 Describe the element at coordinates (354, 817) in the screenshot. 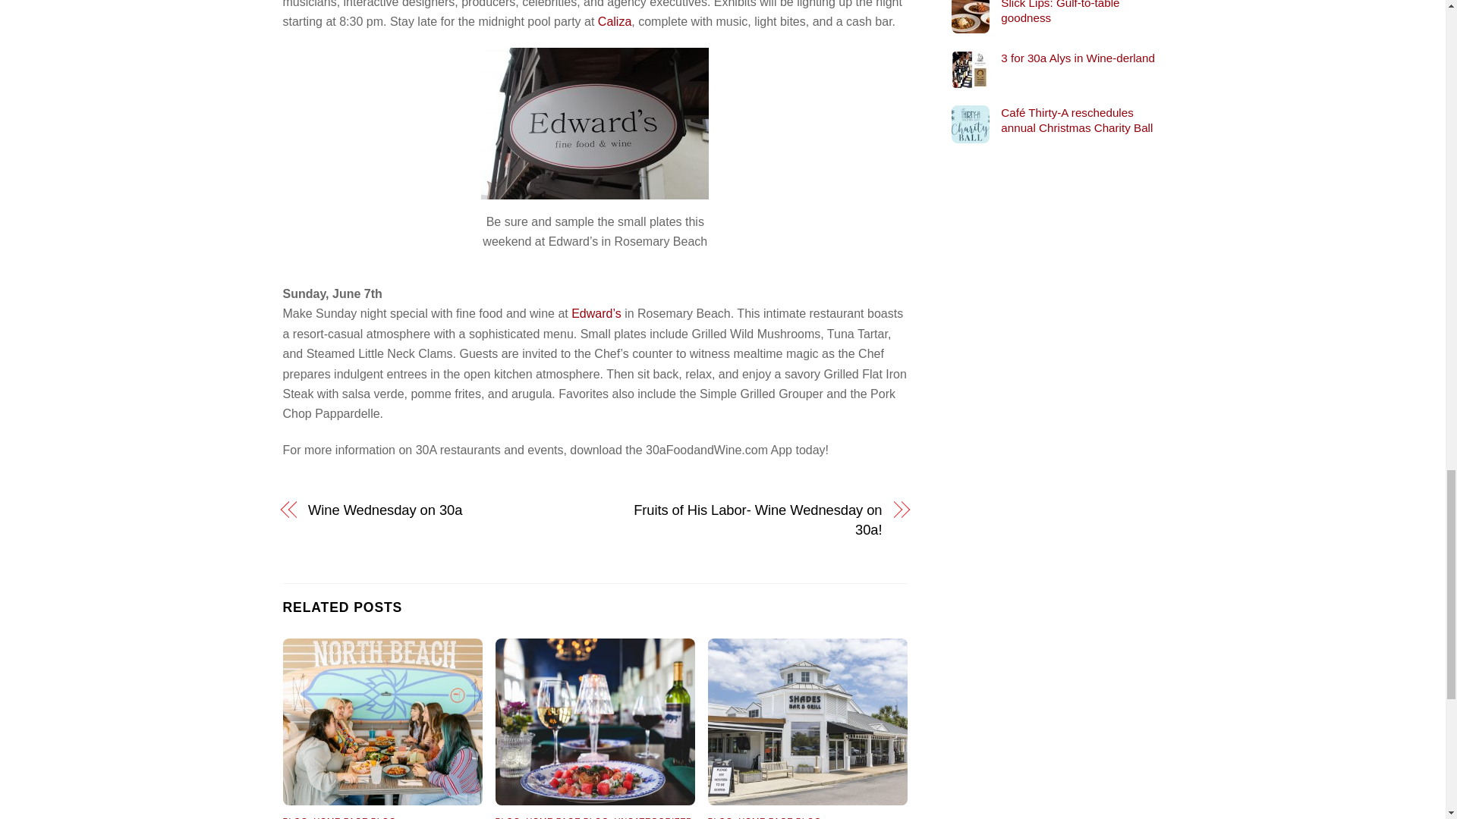

I see `HOME PAGE BLOG` at that location.